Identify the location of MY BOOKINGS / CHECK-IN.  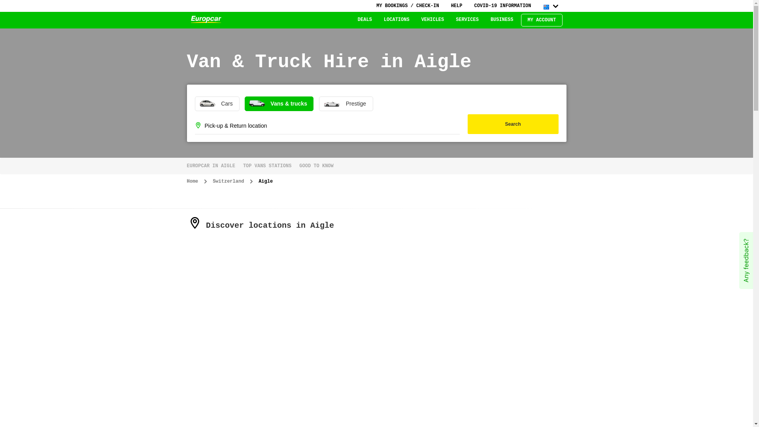
(408, 6).